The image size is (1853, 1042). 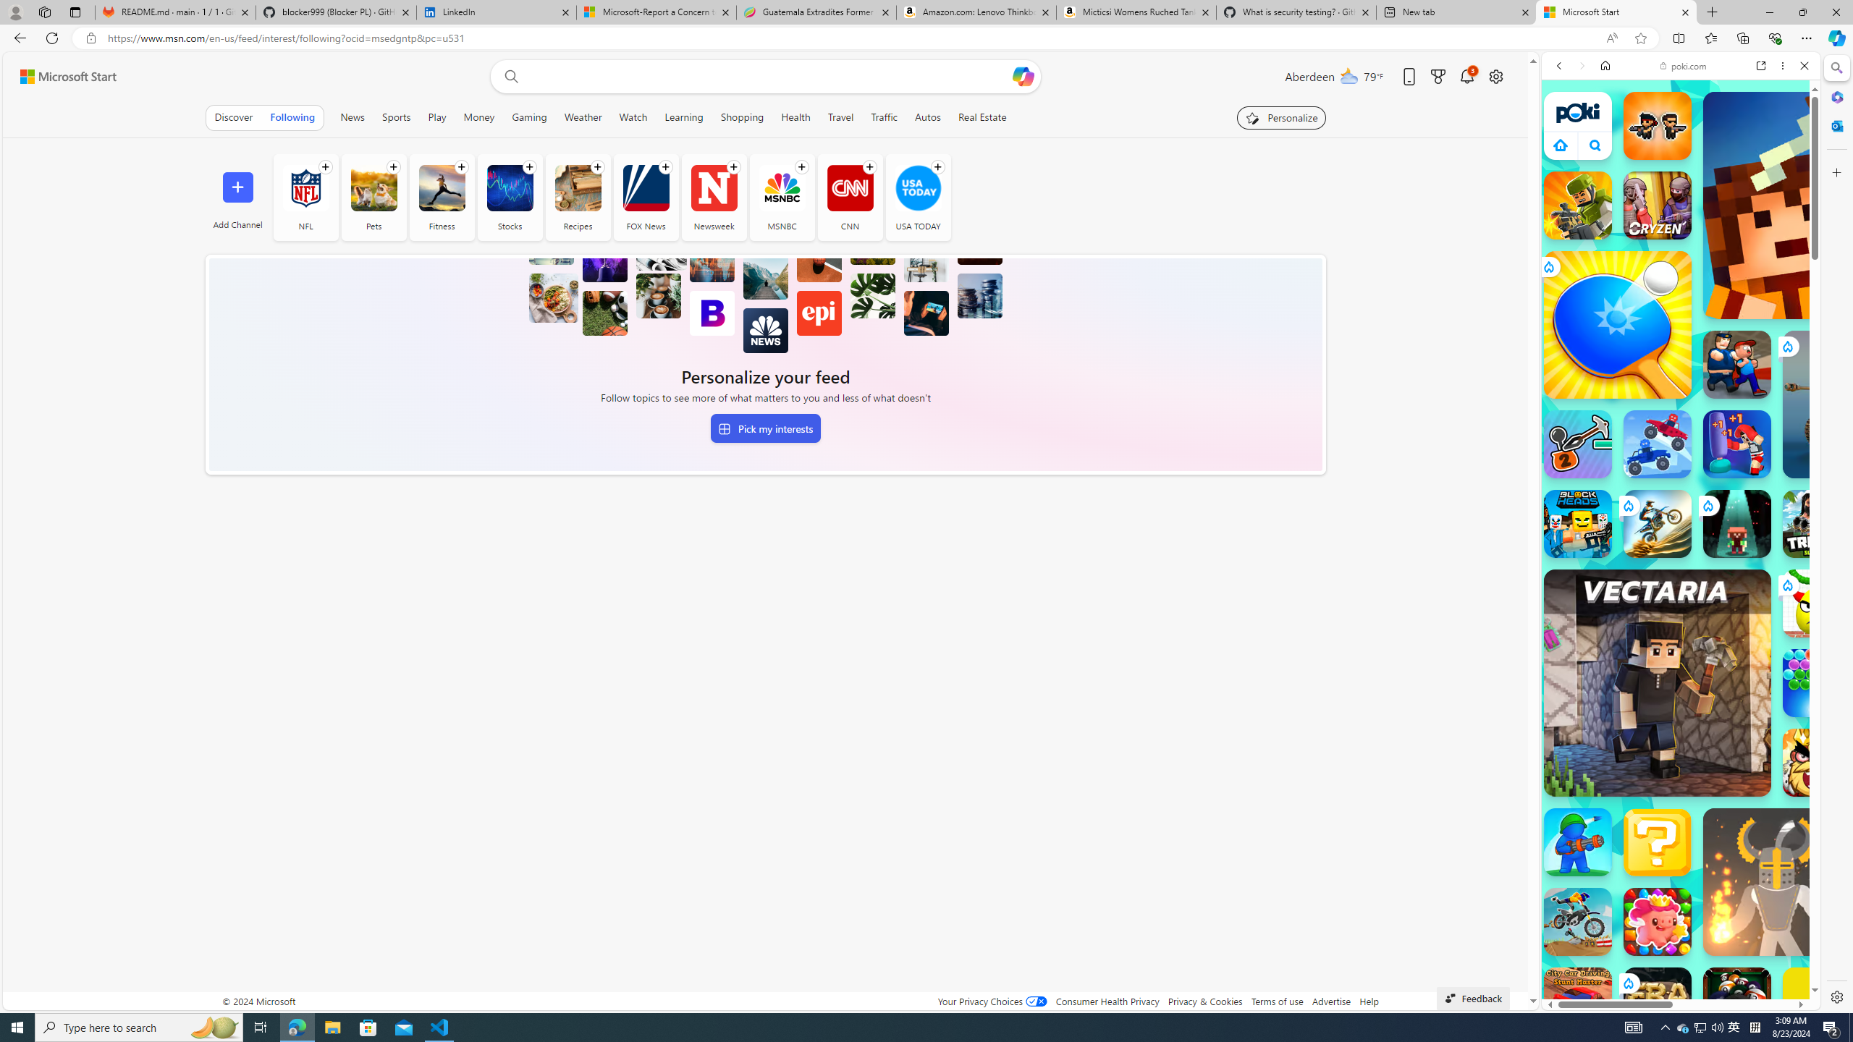 What do you see at coordinates (1718, 166) in the screenshot?
I see `SEARCH TOOLS` at bounding box center [1718, 166].